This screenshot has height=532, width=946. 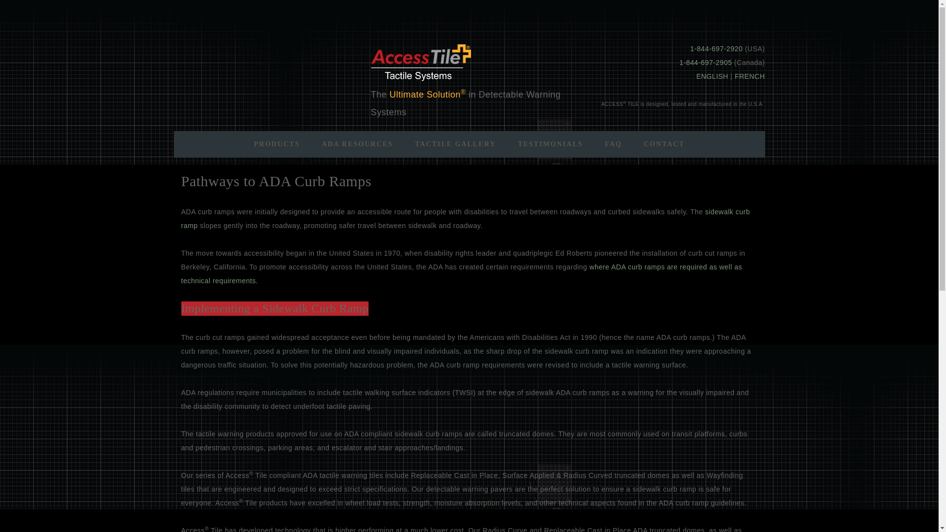 I want to click on ADA RESOURCES, so click(x=357, y=144).